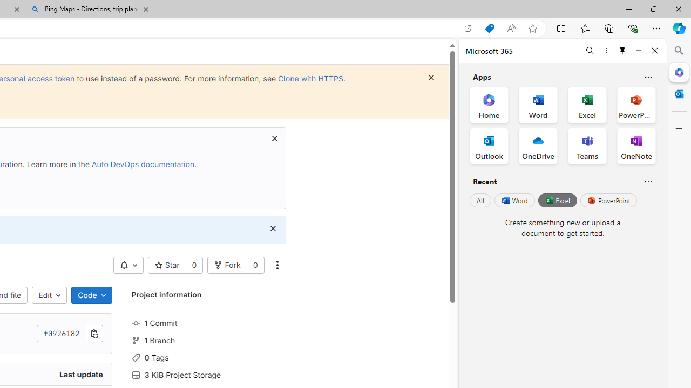 This screenshot has width=691, height=388. What do you see at coordinates (608, 200) in the screenshot?
I see `PowerPoint` at bounding box center [608, 200].